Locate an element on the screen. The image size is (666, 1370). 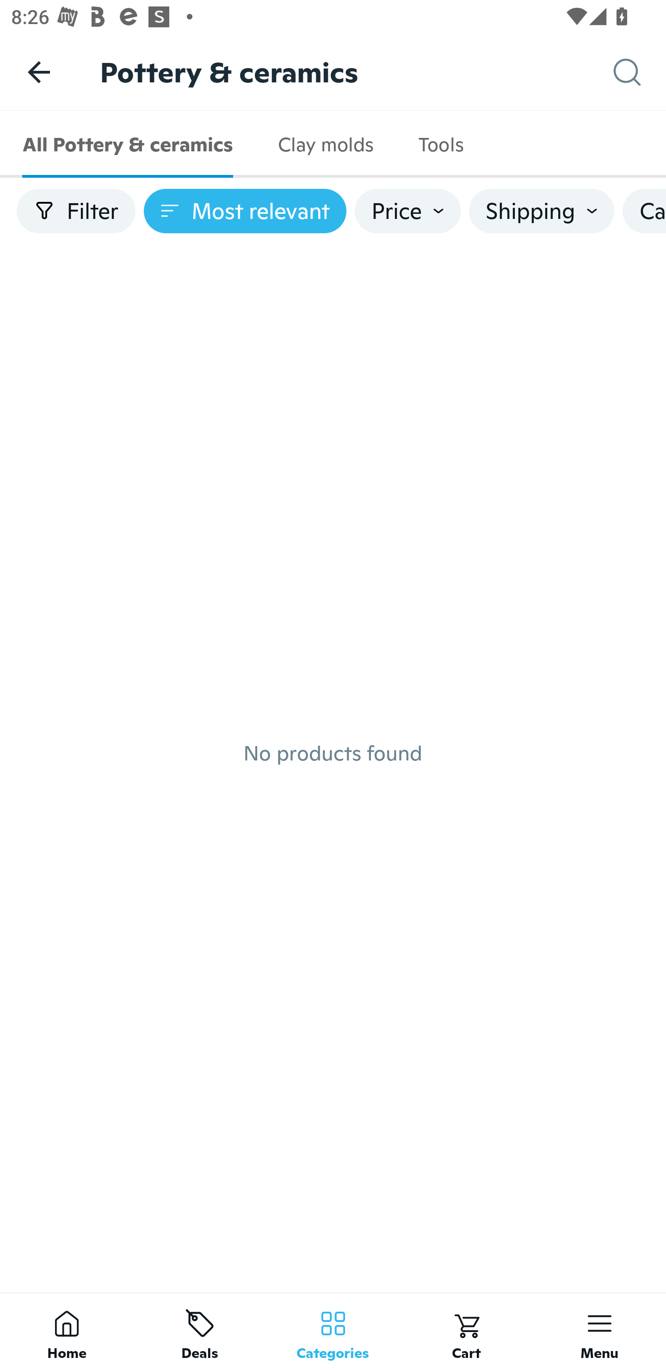
Search is located at coordinates (640, 72).